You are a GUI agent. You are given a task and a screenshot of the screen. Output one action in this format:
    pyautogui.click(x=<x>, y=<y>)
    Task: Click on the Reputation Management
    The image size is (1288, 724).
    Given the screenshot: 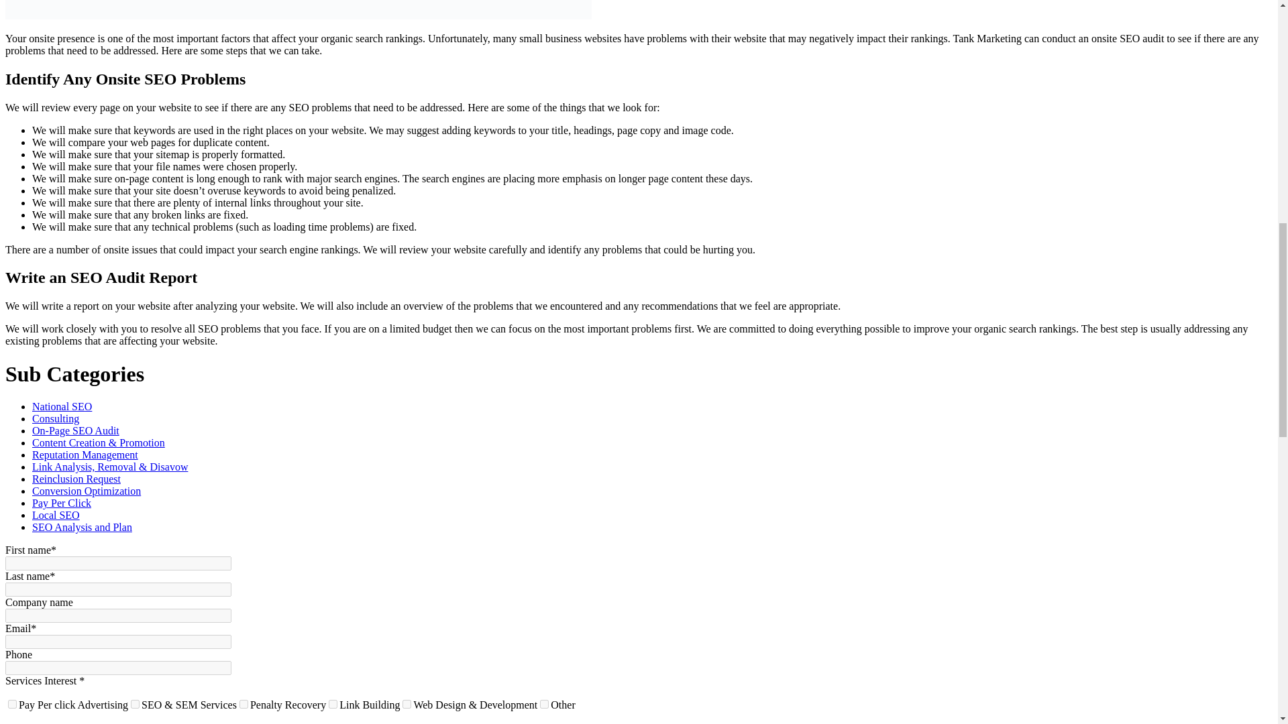 What is the action you would take?
    pyautogui.click(x=85, y=455)
    